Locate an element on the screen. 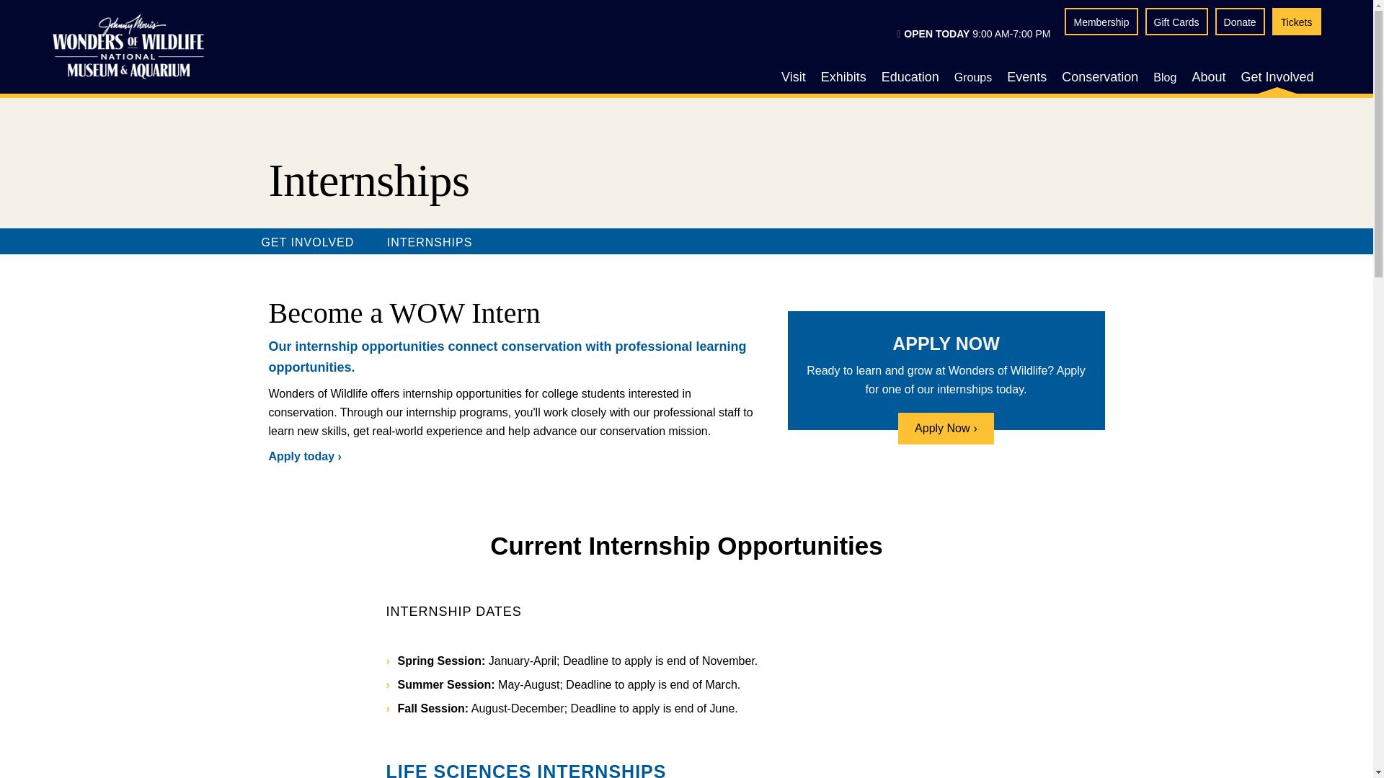 The image size is (1384, 778). Visit is located at coordinates (793, 76).